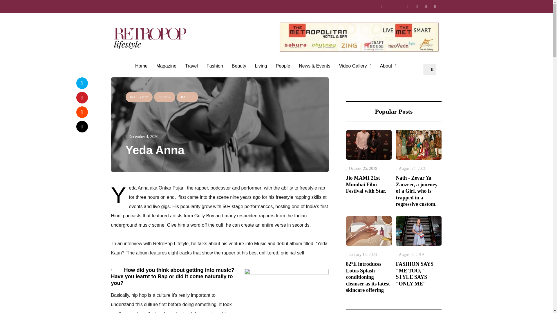  What do you see at coordinates (82, 126) in the screenshot?
I see `Share by Email` at bounding box center [82, 126].